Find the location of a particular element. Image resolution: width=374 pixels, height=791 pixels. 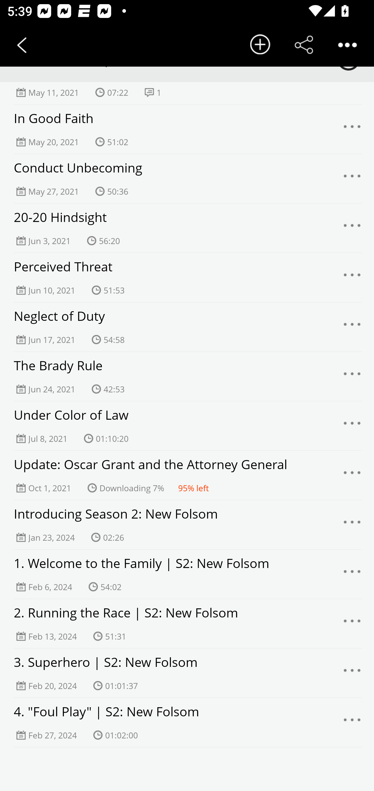

Menu is located at coordinates (352, 228).